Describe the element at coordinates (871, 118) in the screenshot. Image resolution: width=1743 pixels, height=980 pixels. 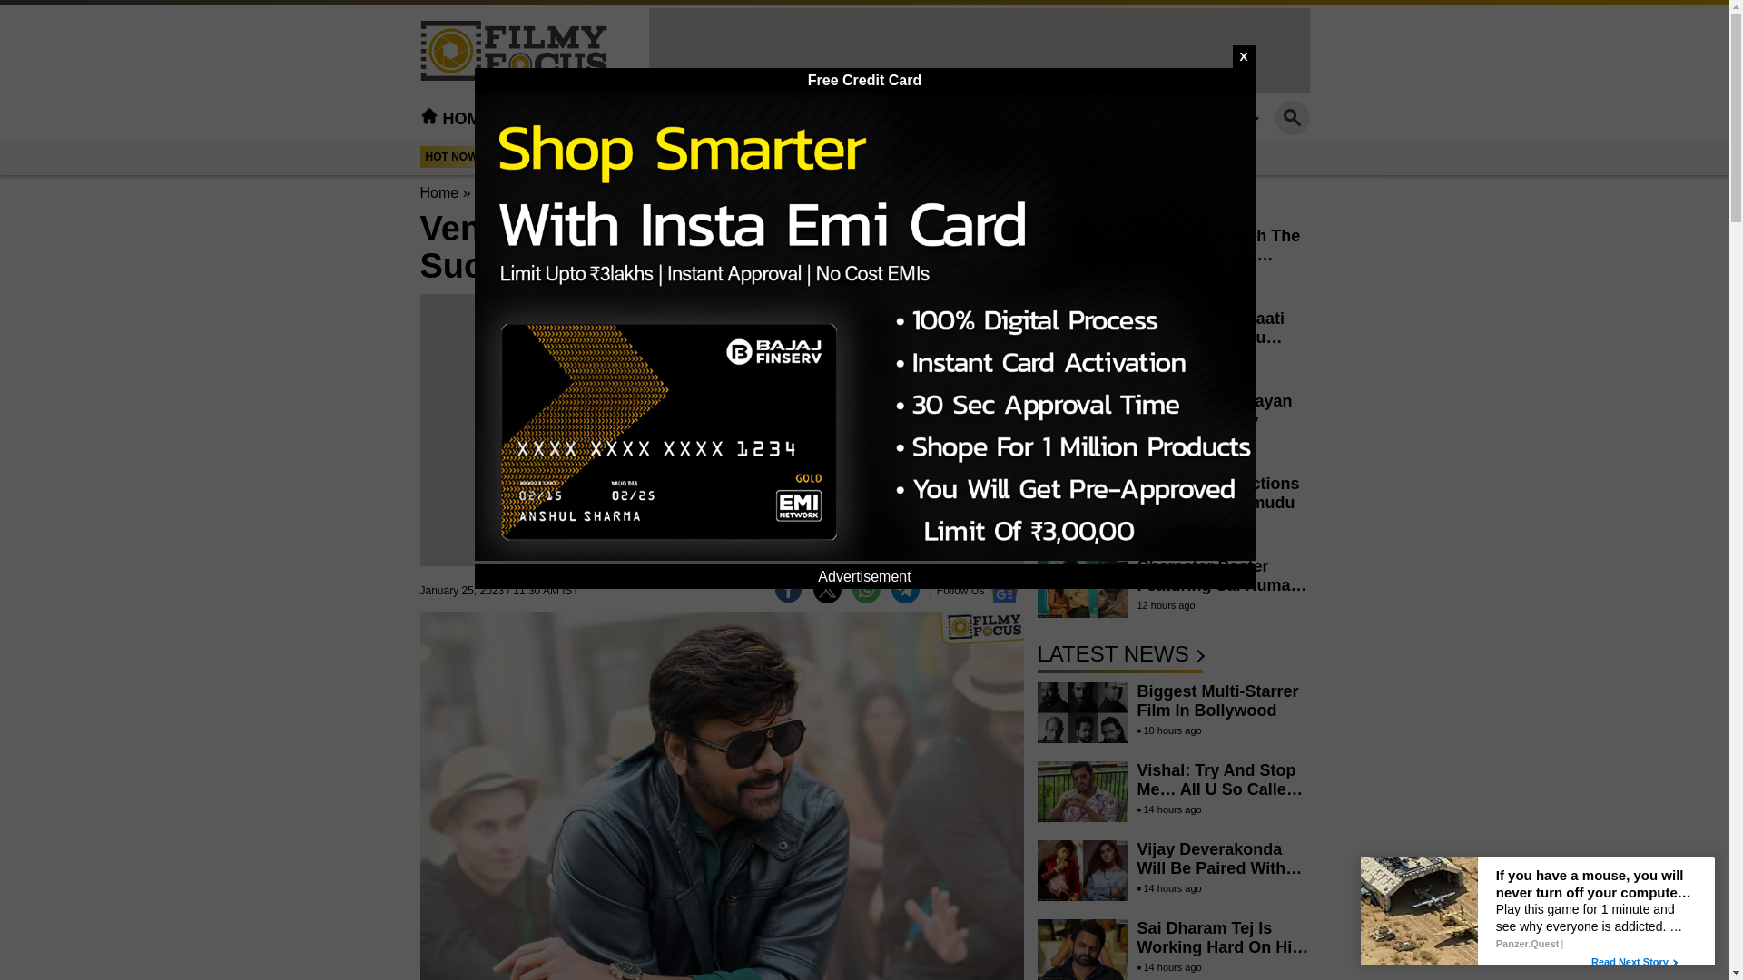
I see `Web Stories` at that location.